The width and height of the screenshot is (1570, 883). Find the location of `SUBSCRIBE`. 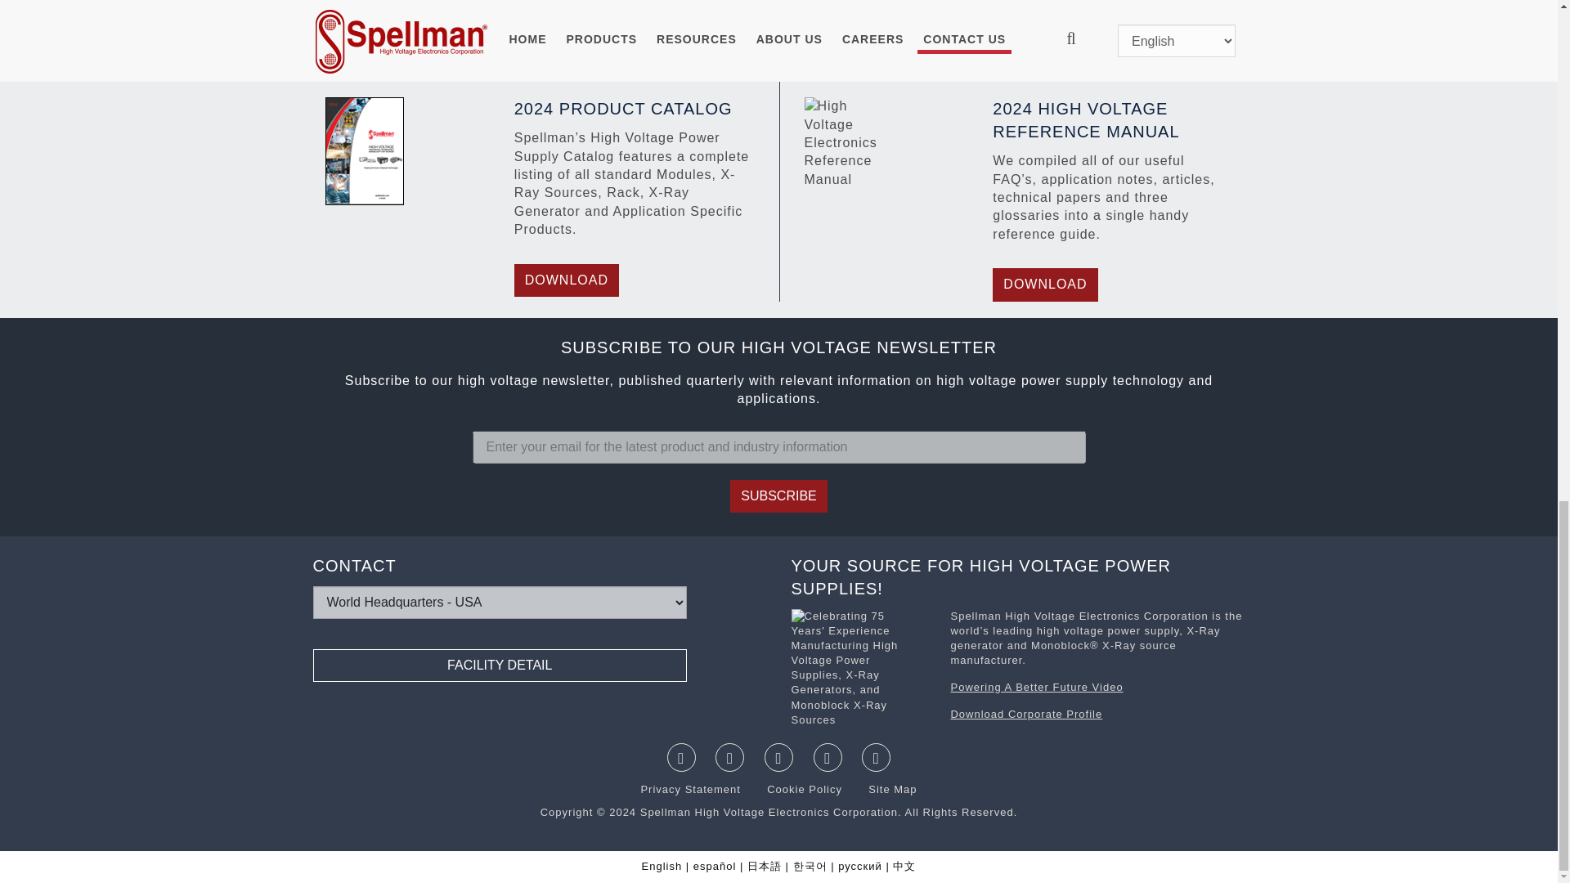

SUBSCRIBE is located at coordinates (778, 496).